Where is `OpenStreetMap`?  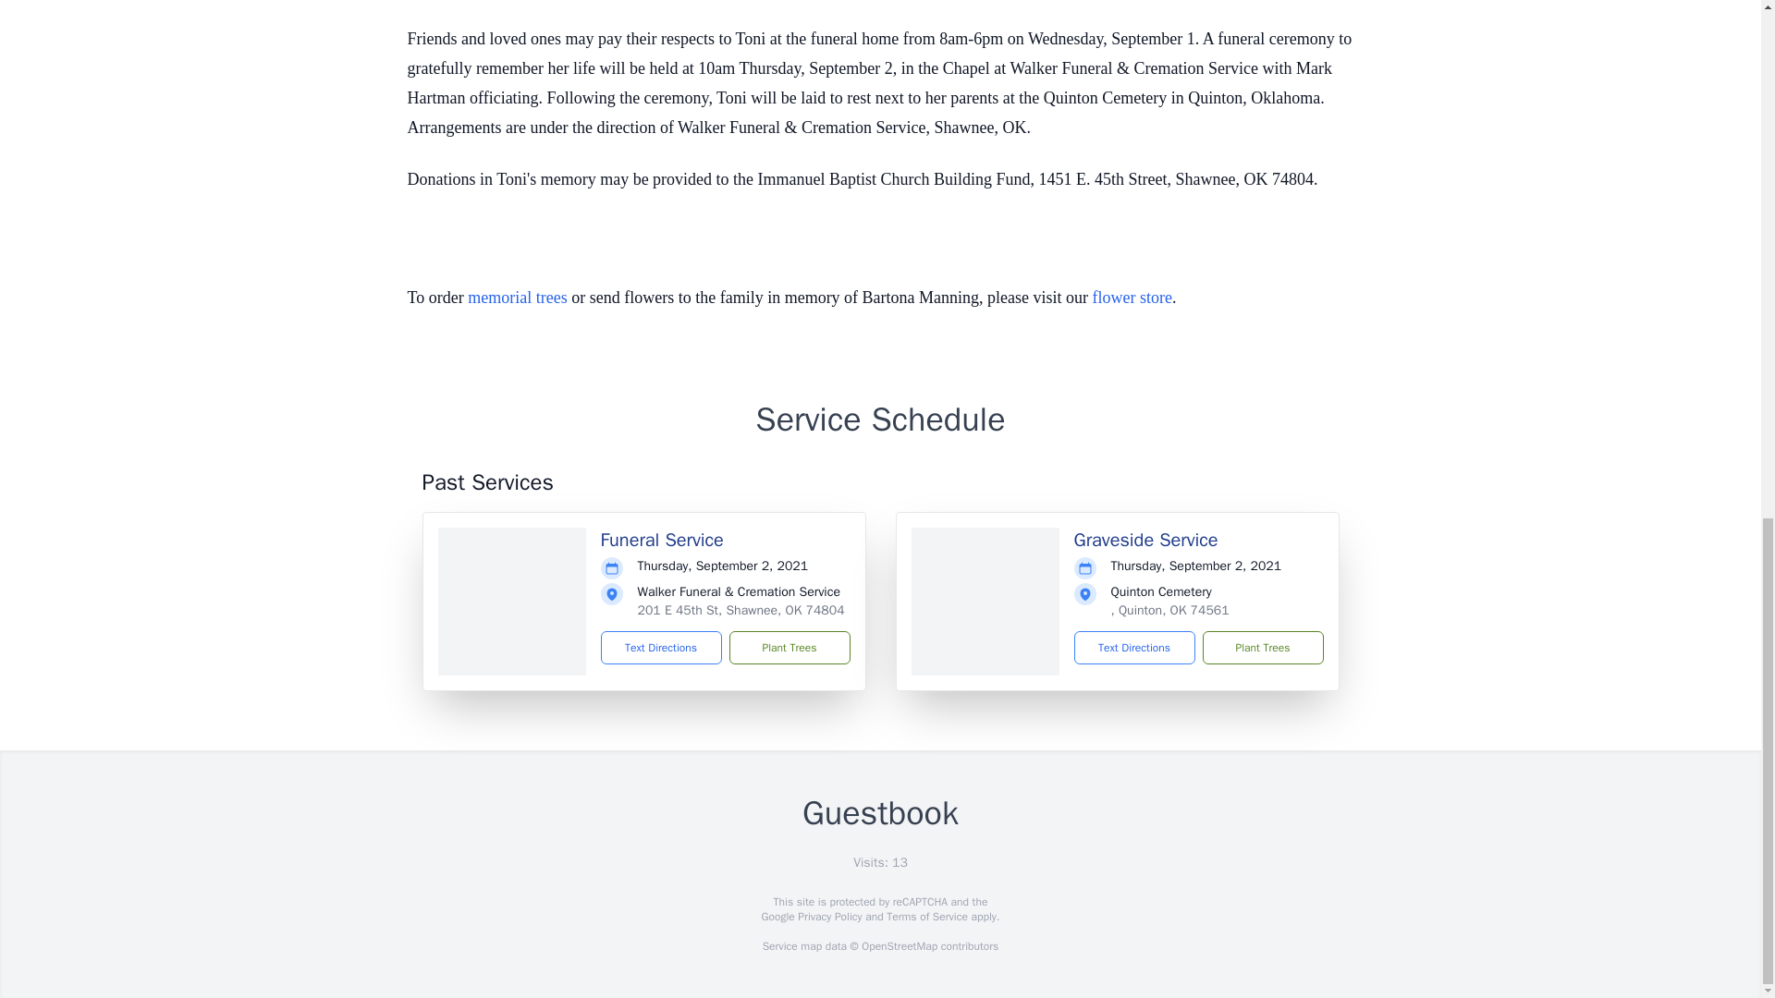
OpenStreetMap is located at coordinates (899, 946).